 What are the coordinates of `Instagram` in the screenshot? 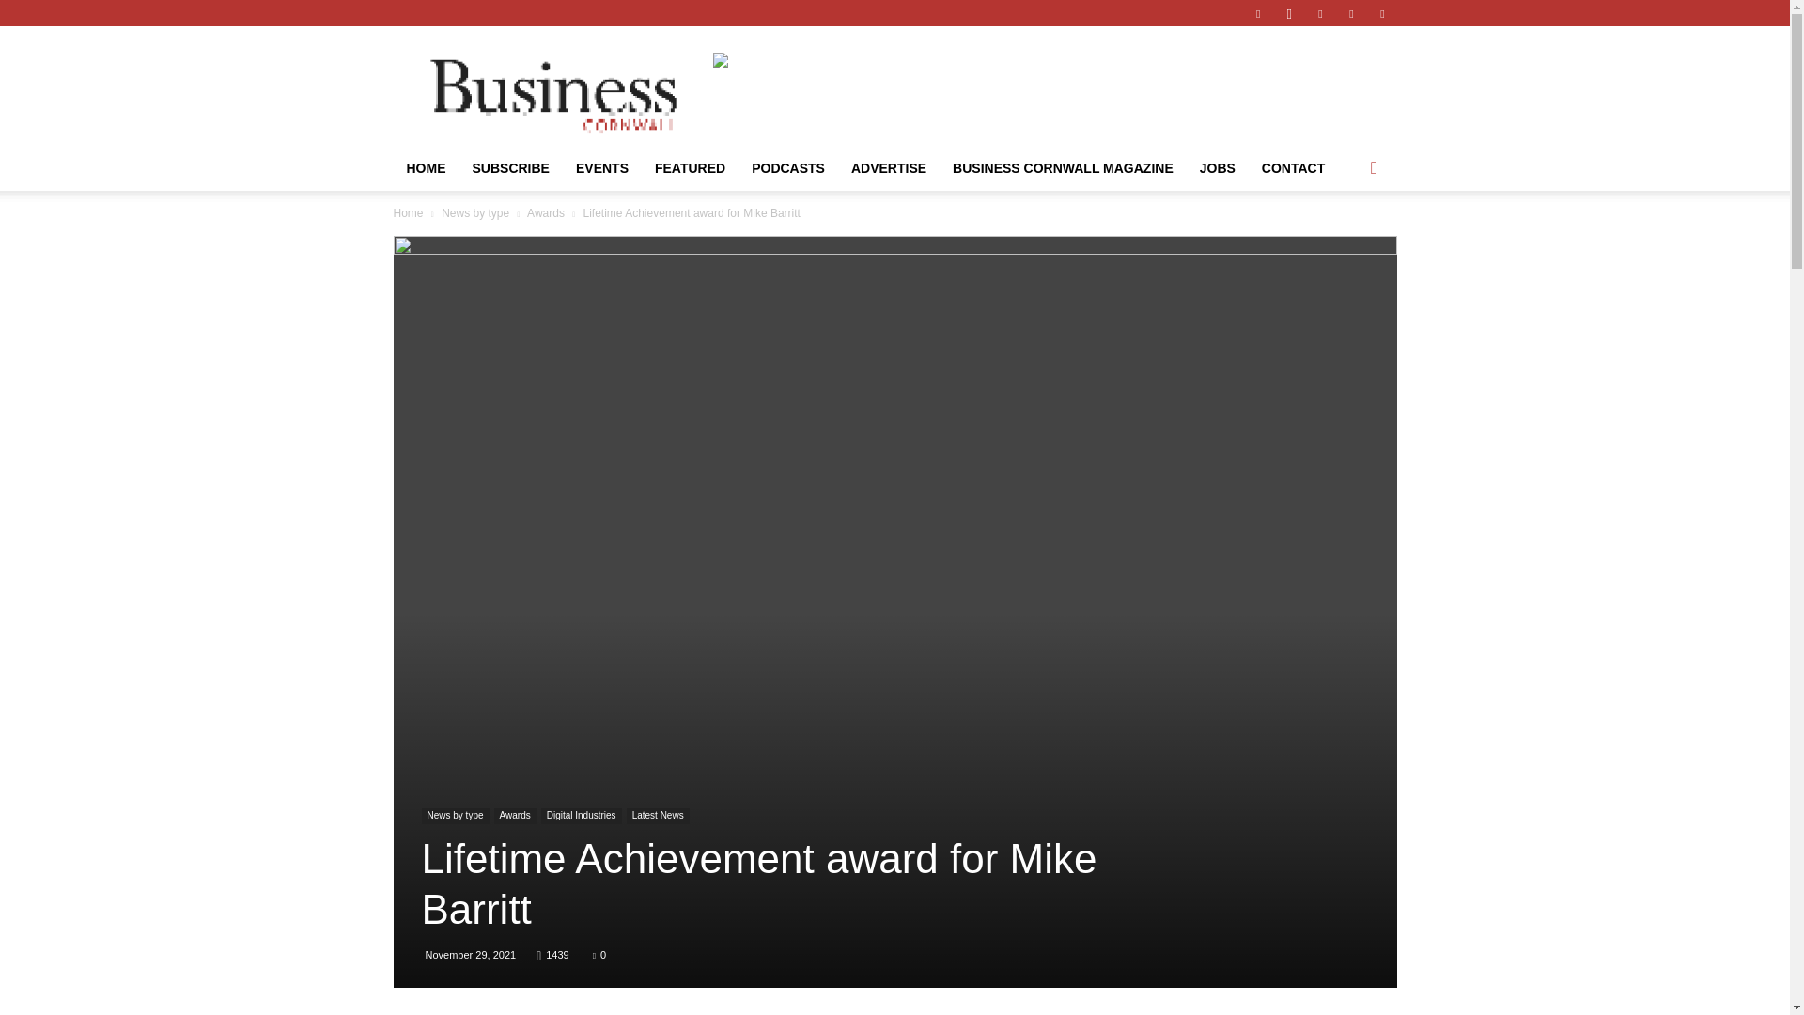 It's located at (1289, 13).